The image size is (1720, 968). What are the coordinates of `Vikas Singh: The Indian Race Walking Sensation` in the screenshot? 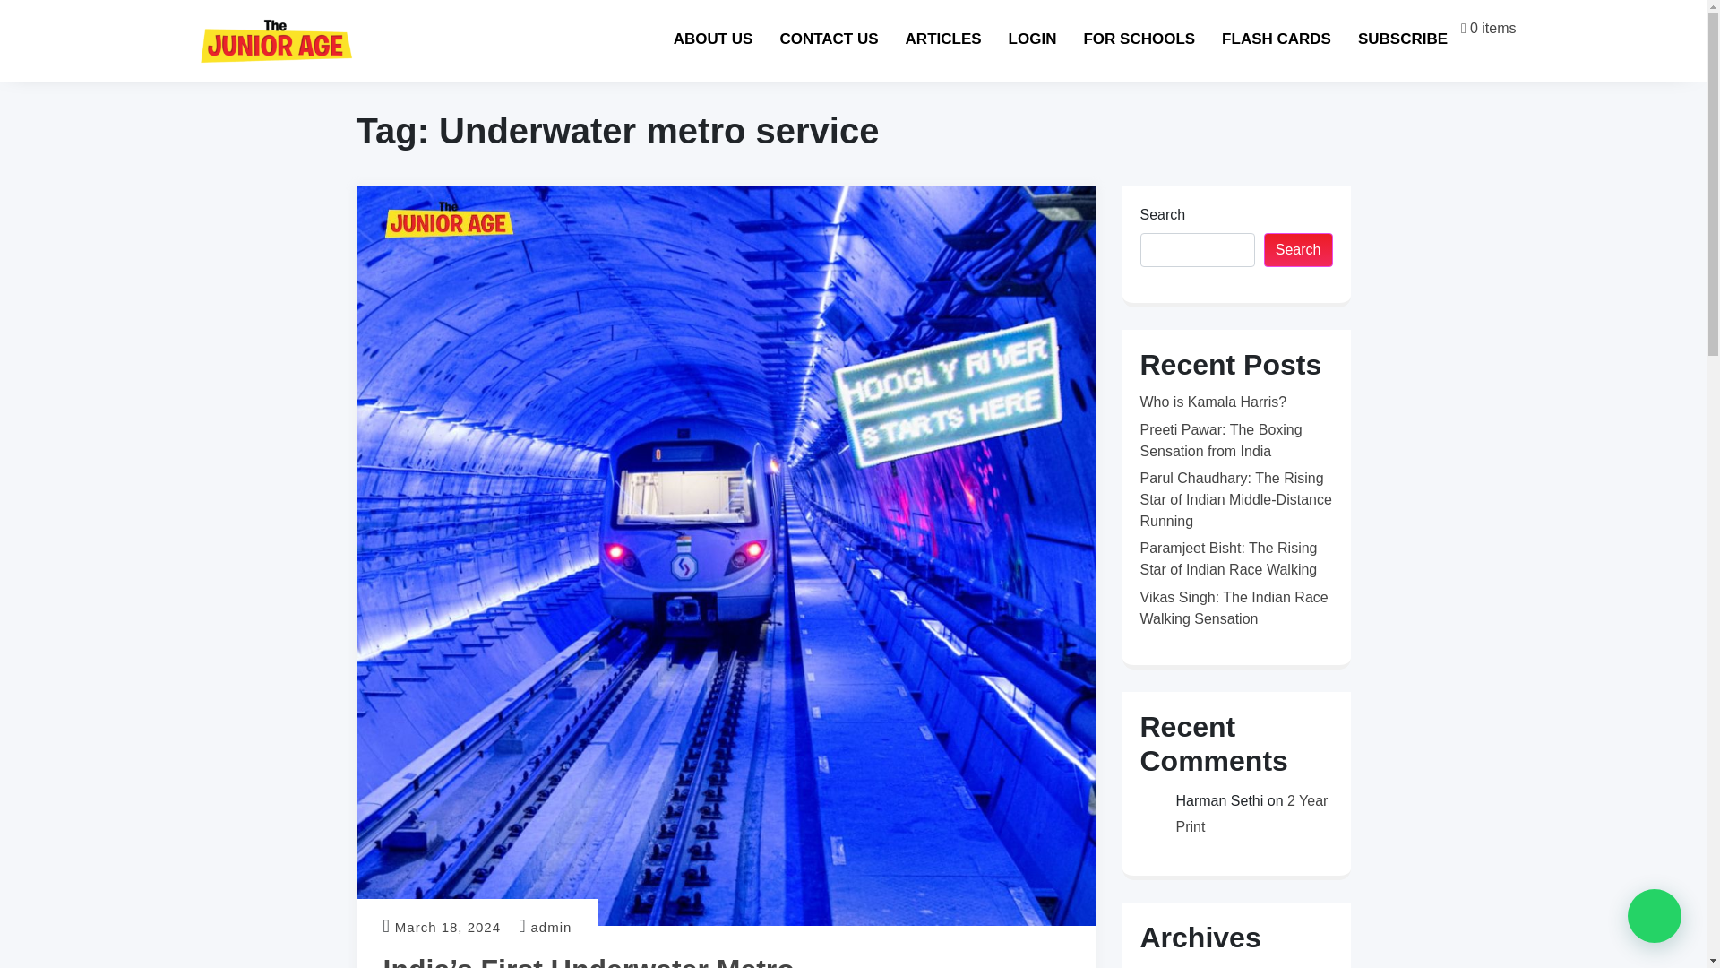 It's located at (1233, 608).